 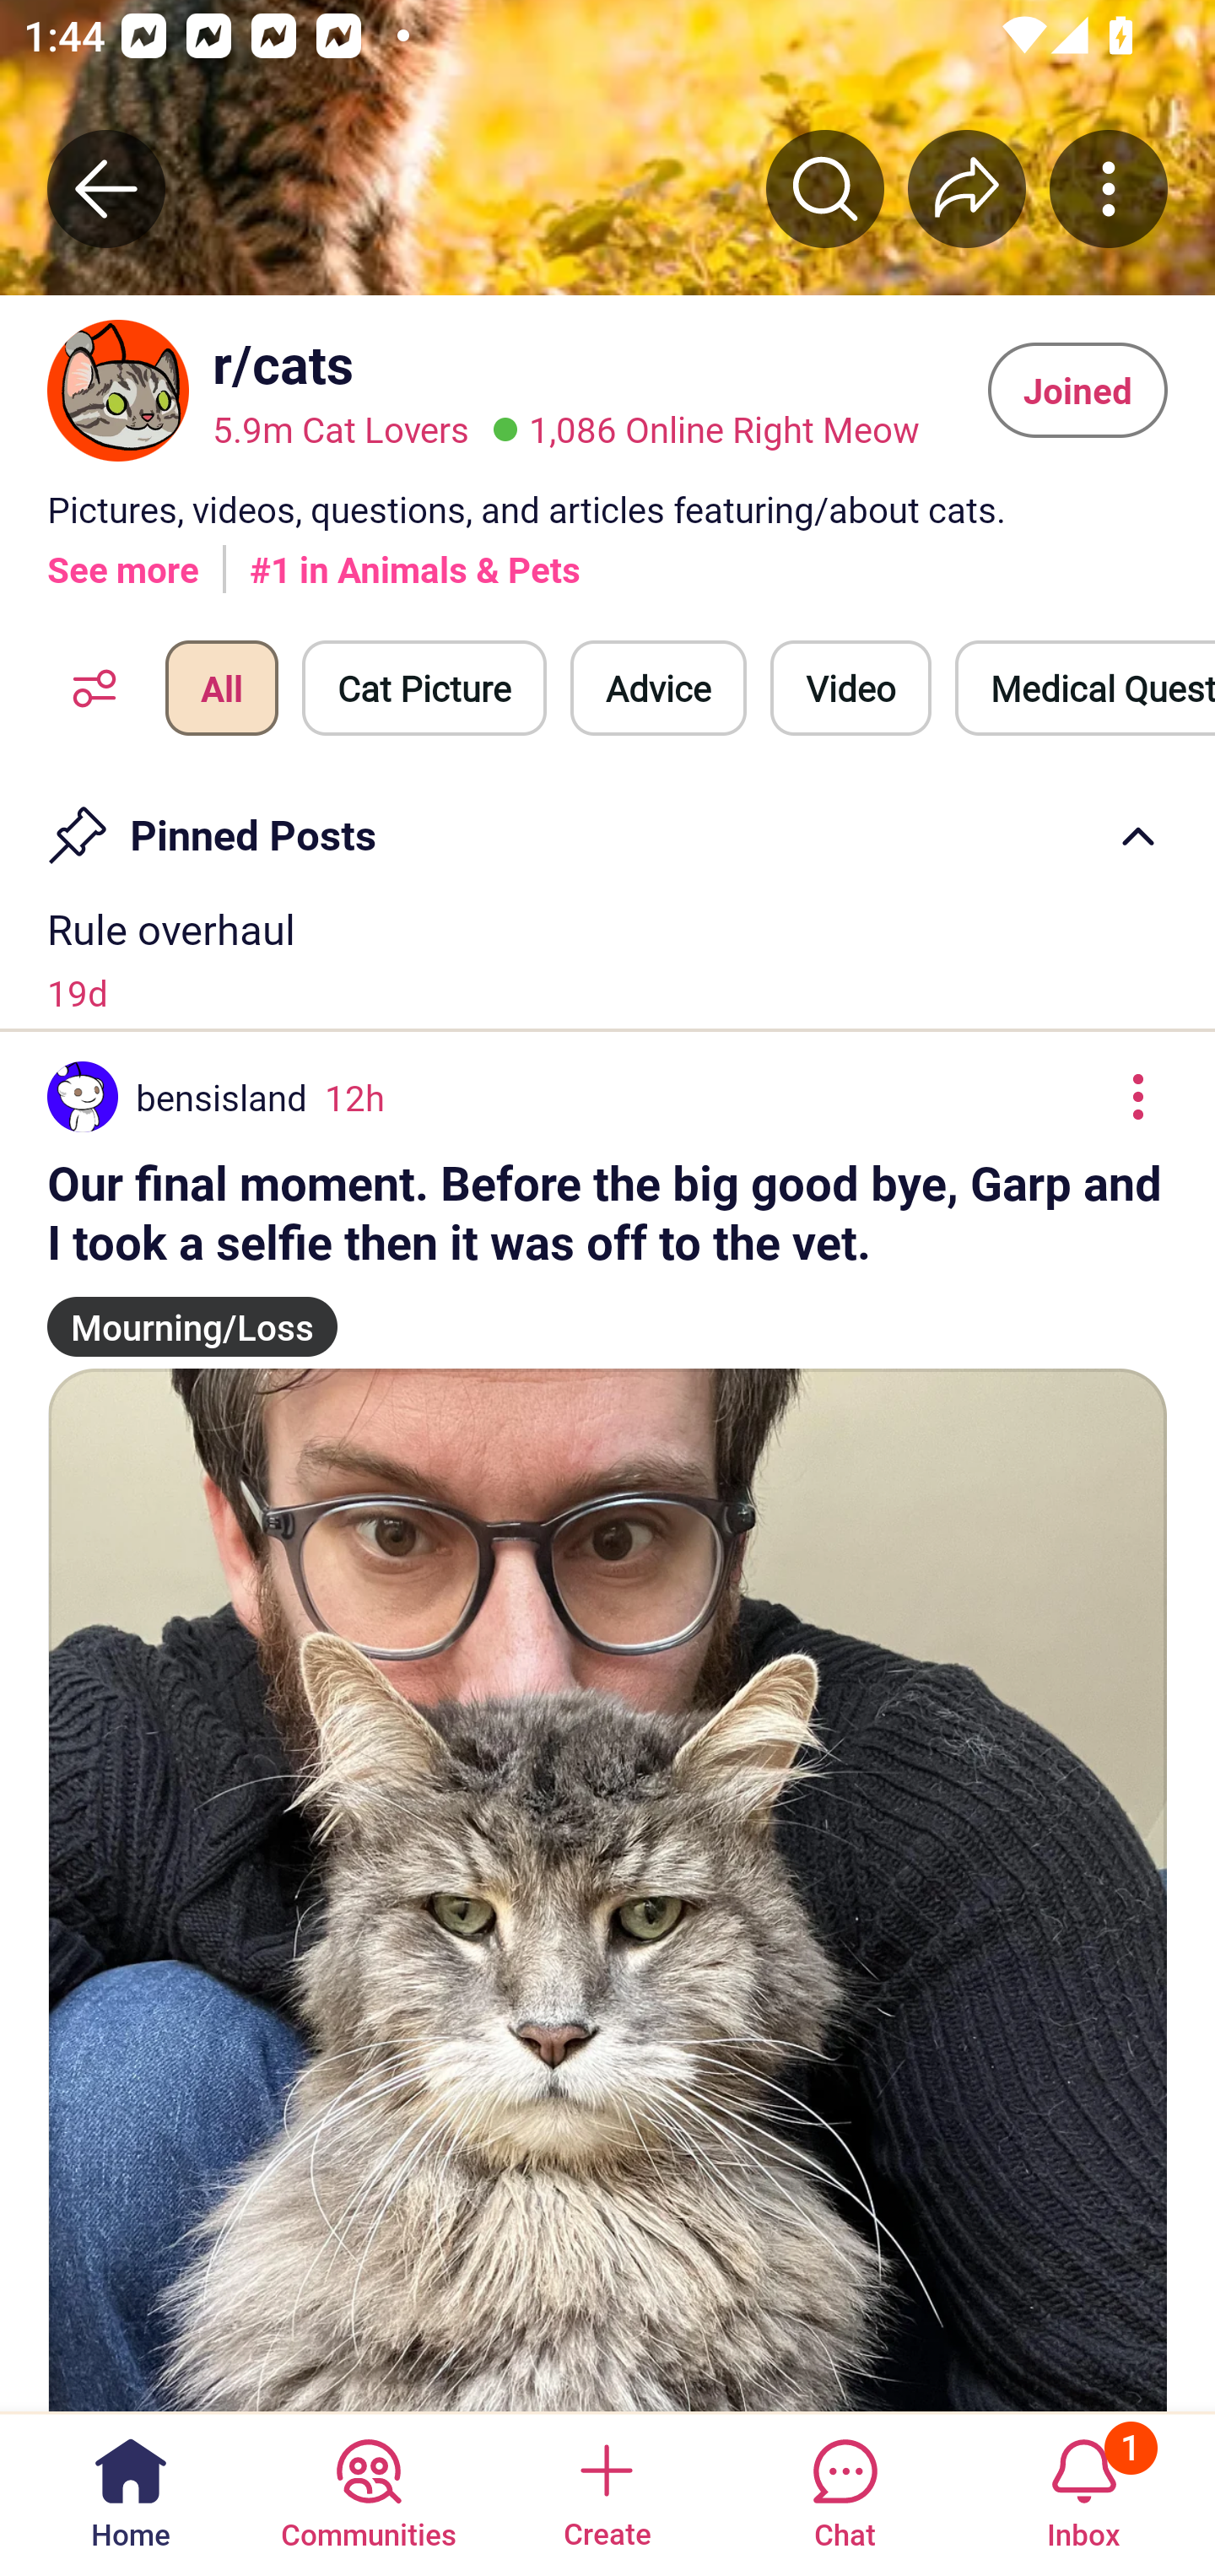 I want to click on Back, so click(x=106, y=188).